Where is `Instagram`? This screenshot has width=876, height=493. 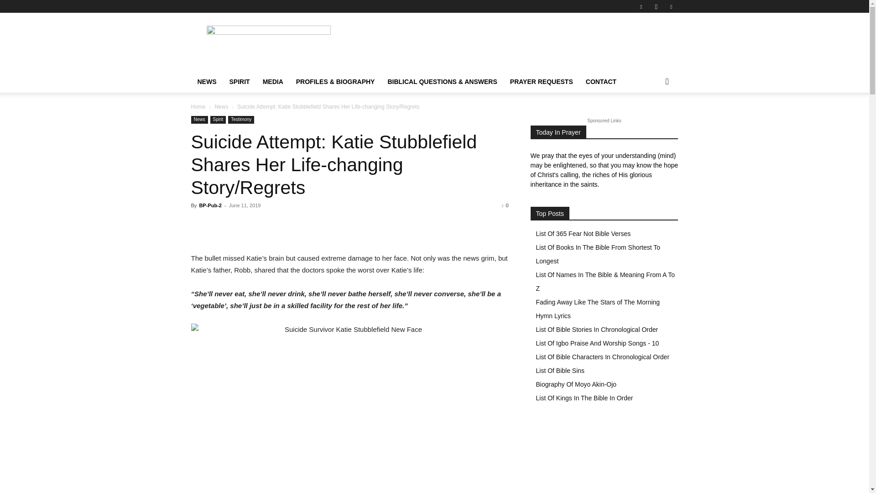 Instagram is located at coordinates (656, 6).